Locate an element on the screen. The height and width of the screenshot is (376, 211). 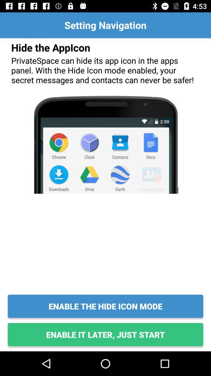
press the enable it later item is located at coordinates (105, 334).